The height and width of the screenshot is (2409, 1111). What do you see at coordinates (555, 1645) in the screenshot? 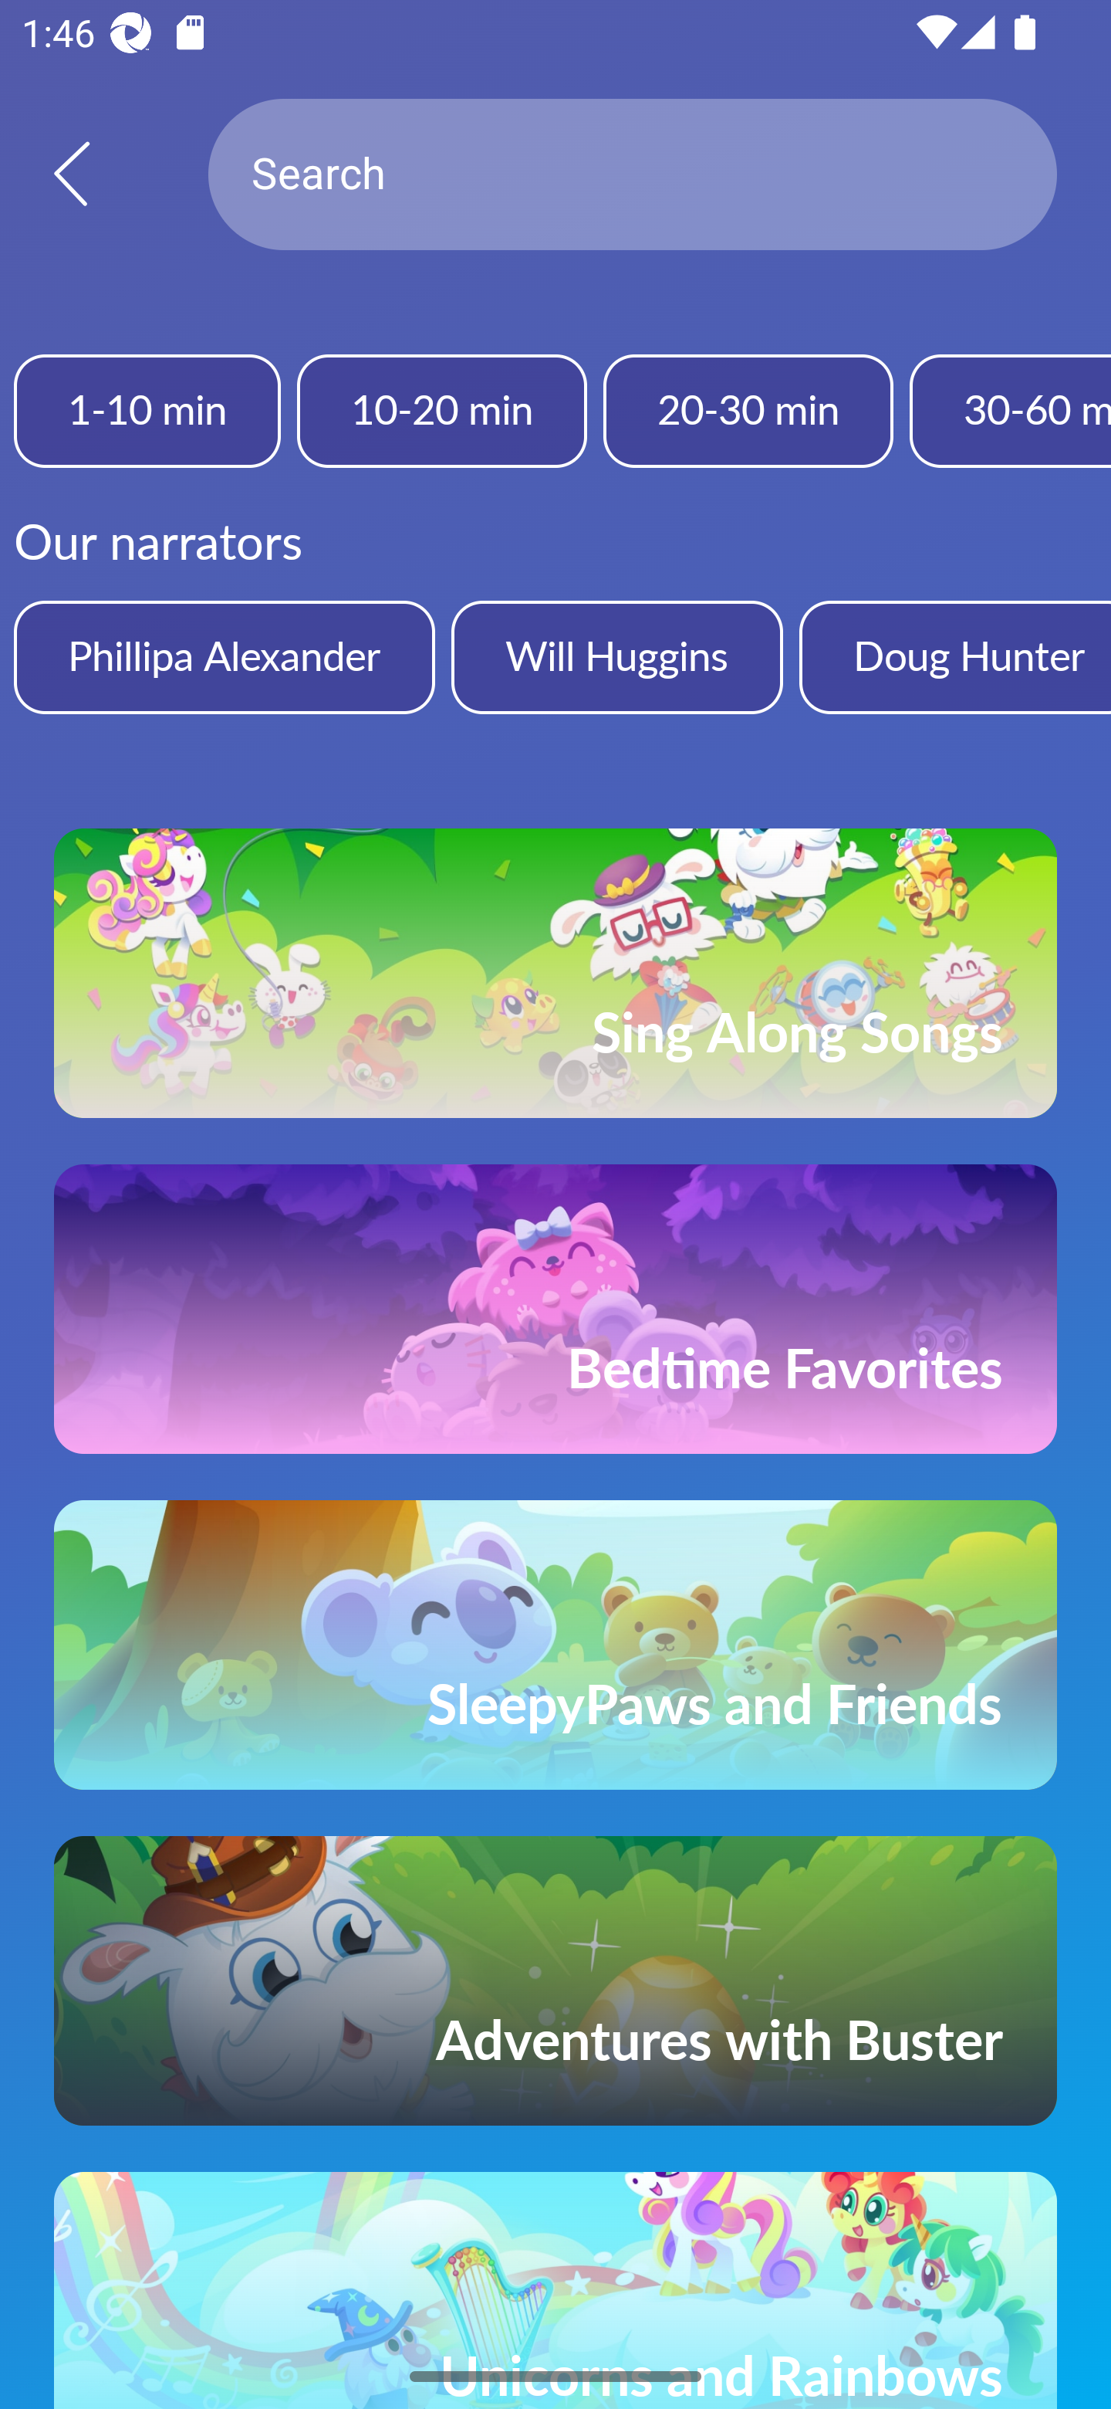
I see `SleepyPaws and Friends` at bounding box center [555, 1645].